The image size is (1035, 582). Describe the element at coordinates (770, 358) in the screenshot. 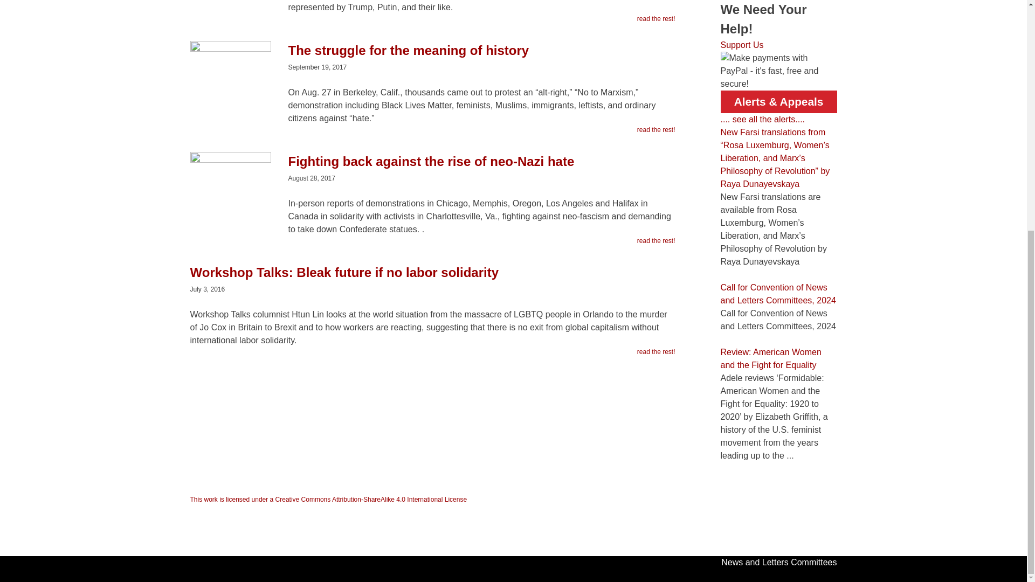

I see `Review: American Women and the Fight for Equality` at that location.